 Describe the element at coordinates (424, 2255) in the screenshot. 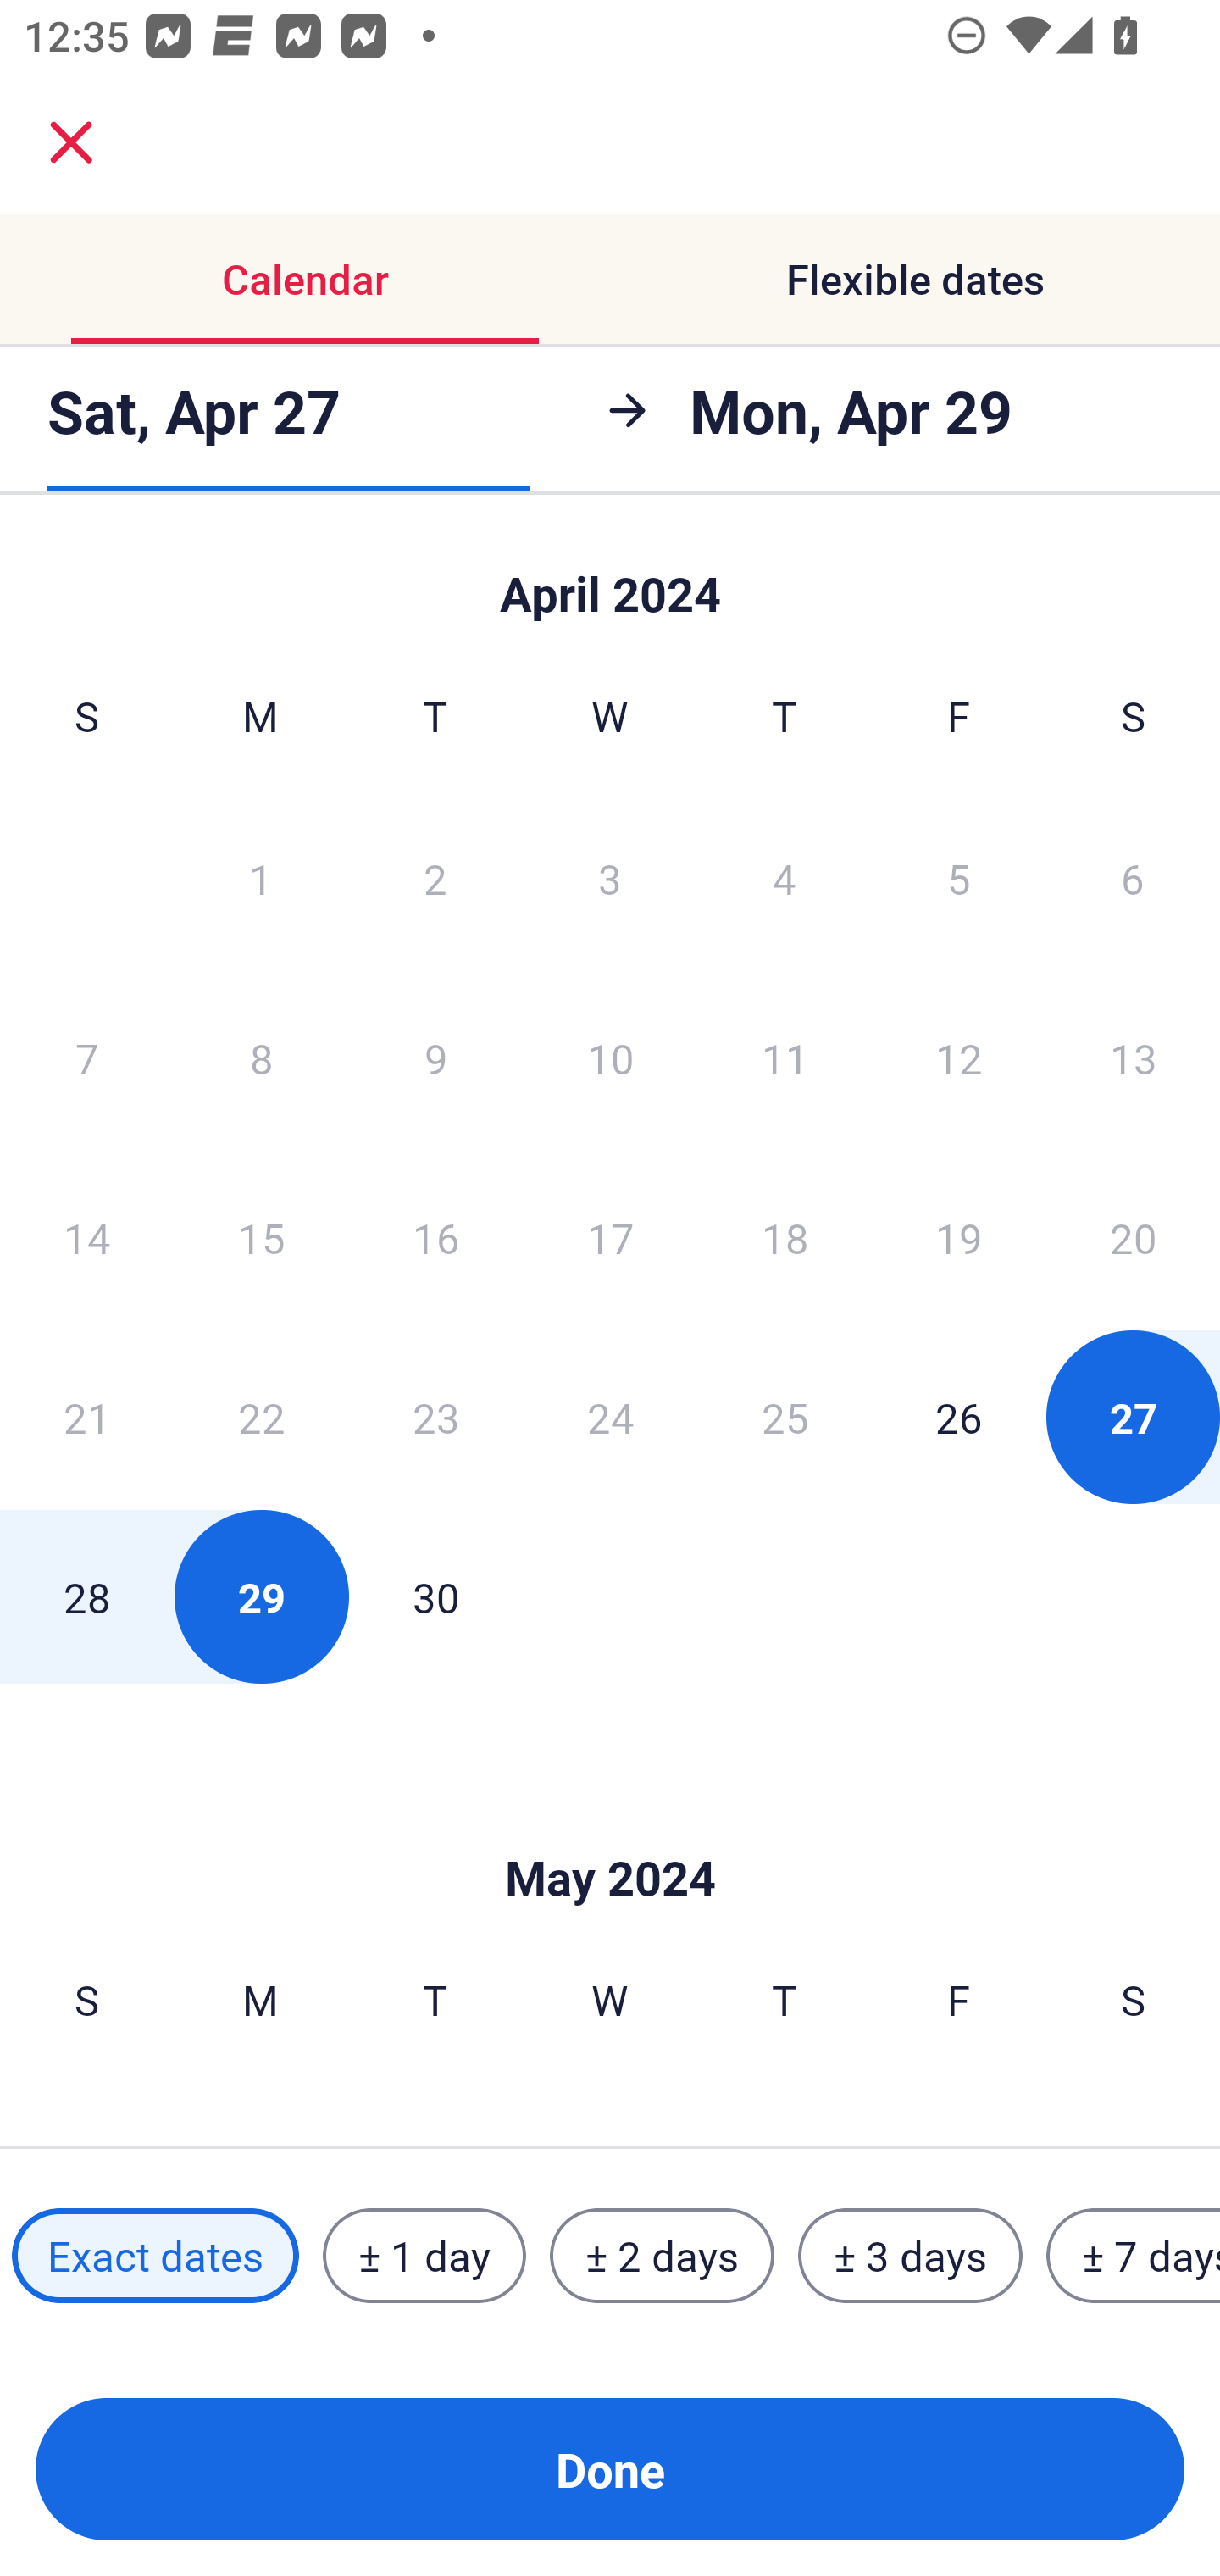

I see `± 1 day` at that location.